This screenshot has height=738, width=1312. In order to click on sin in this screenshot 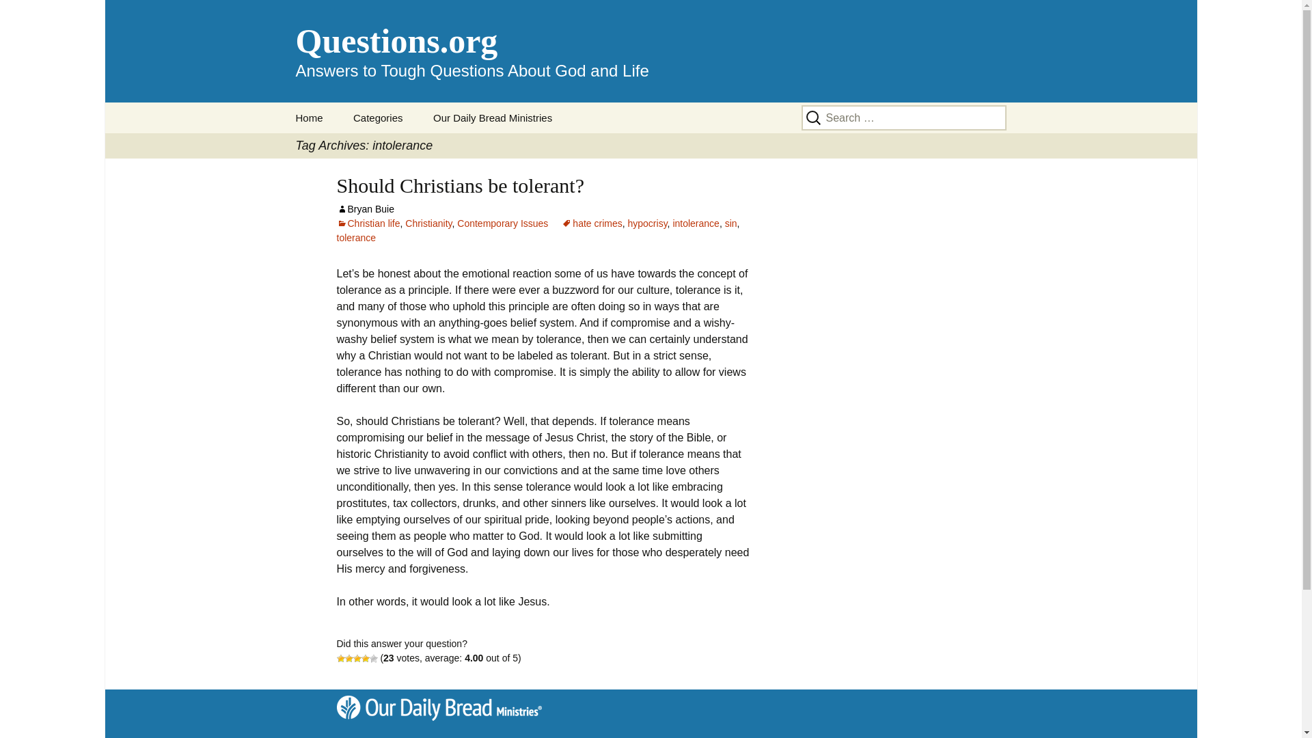, I will do `click(592, 223)`.